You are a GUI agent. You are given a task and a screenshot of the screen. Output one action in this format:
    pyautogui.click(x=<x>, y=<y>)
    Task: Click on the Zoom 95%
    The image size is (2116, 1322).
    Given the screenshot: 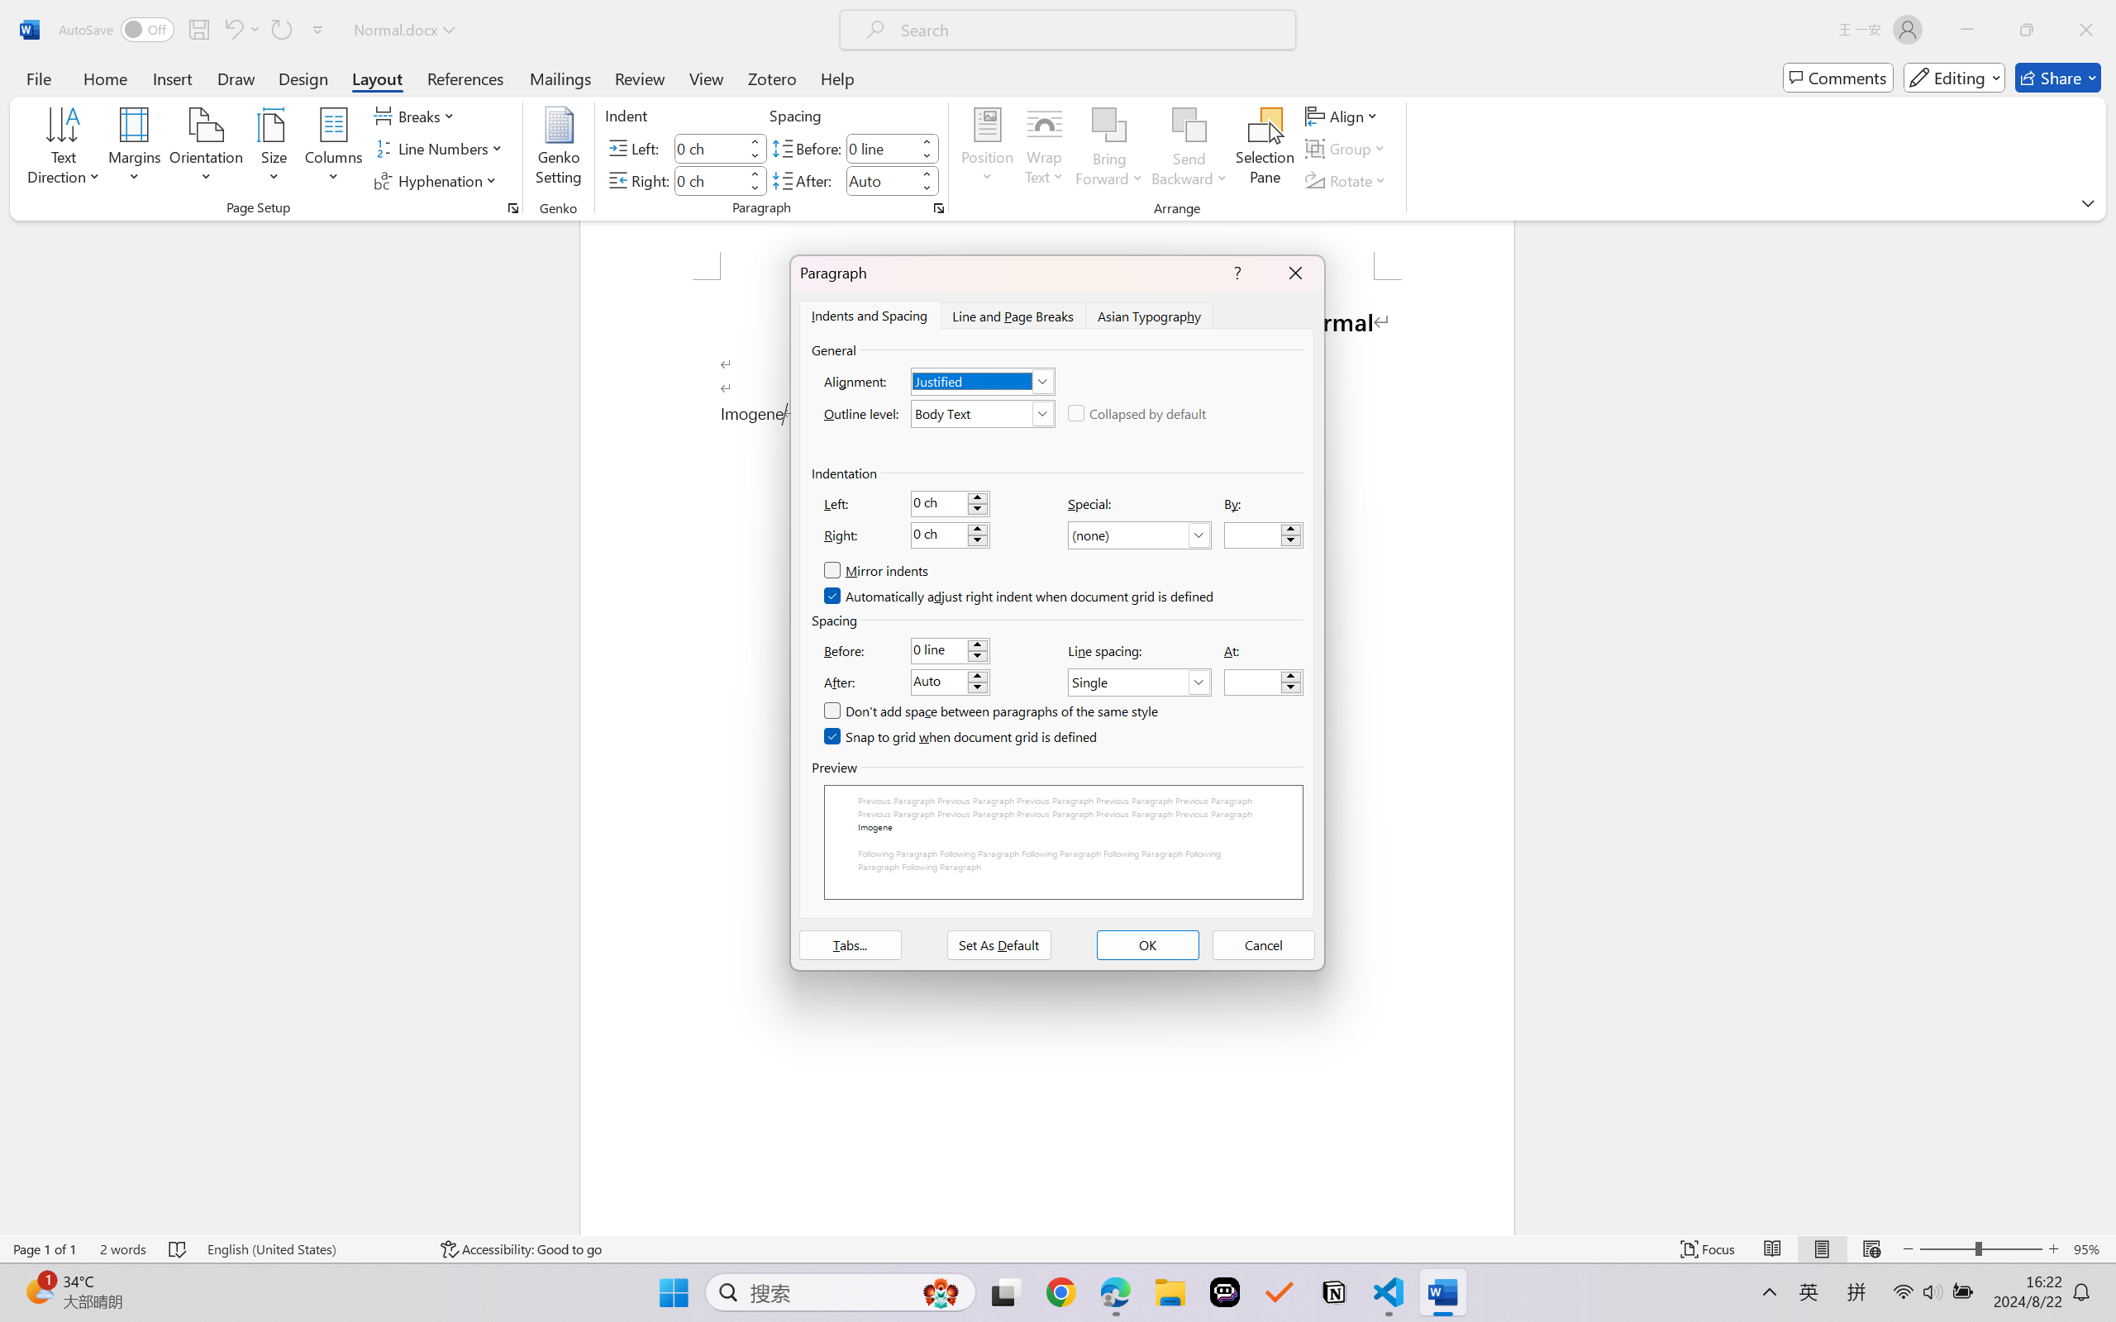 What is the action you would take?
    pyautogui.click(x=2090, y=1249)
    